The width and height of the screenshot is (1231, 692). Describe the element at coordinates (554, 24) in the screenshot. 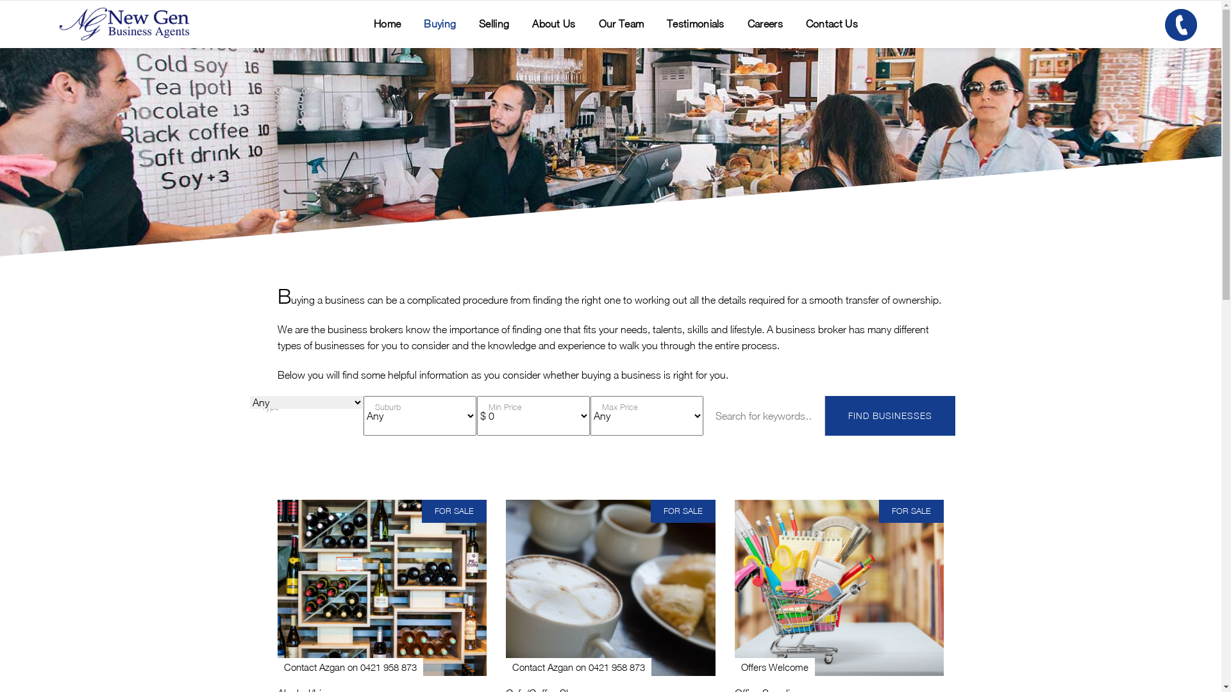

I see `About Us` at that location.